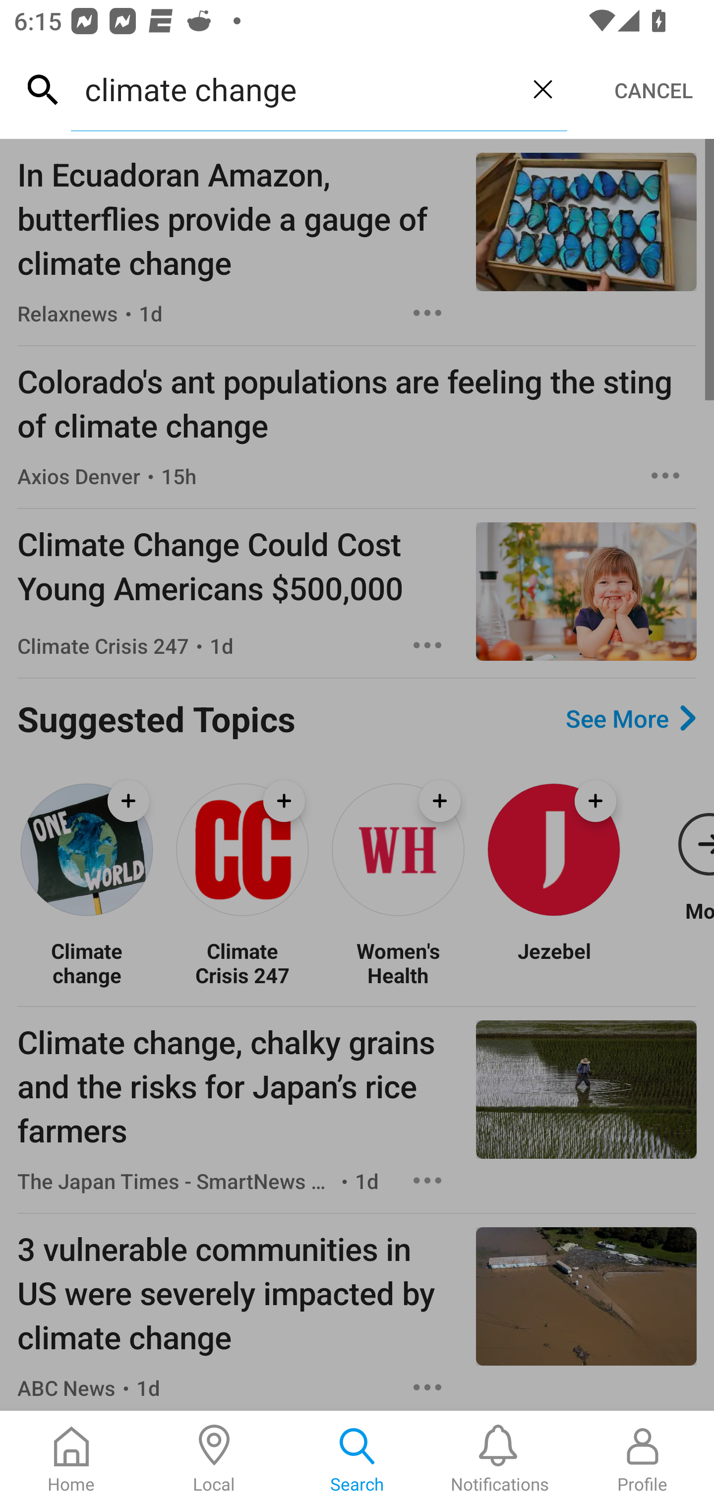 This screenshot has height=1508, width=714. What do you see at coordinates (427, 1387) in the screenshot?
I see `Options` at bounding box center [427, 1387].